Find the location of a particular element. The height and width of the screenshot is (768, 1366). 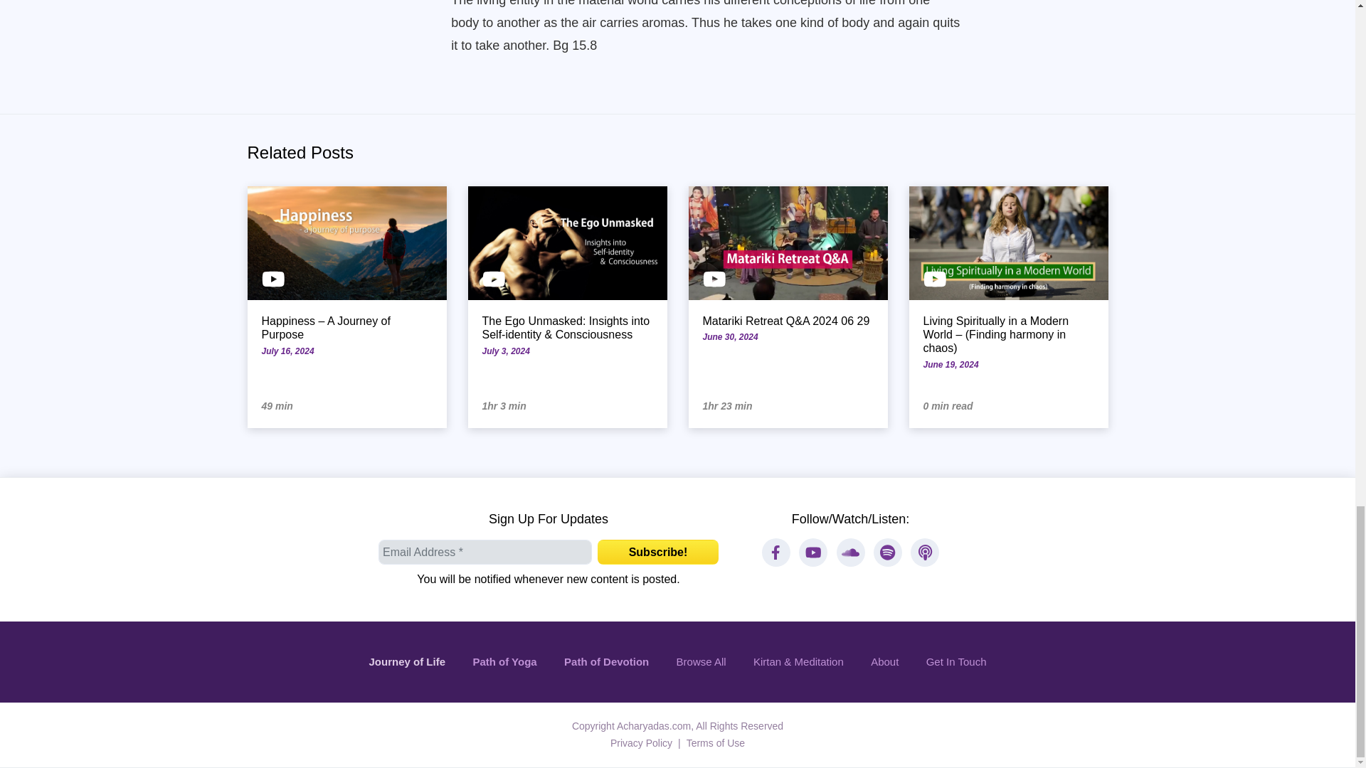

View Item is located at coordinates (346, 307).